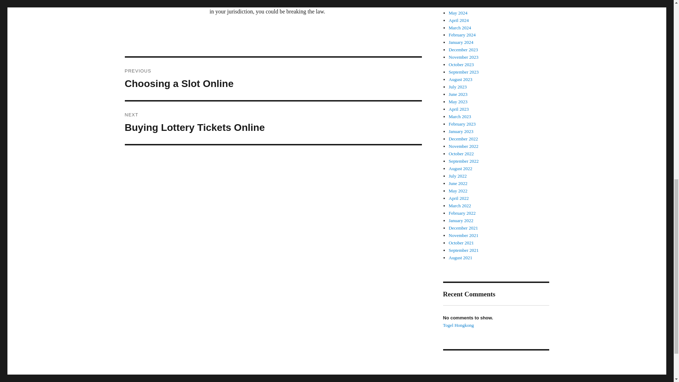  Describe the element at coordinates (459, 109) in the screenshot. I see `April 2023` at that location.